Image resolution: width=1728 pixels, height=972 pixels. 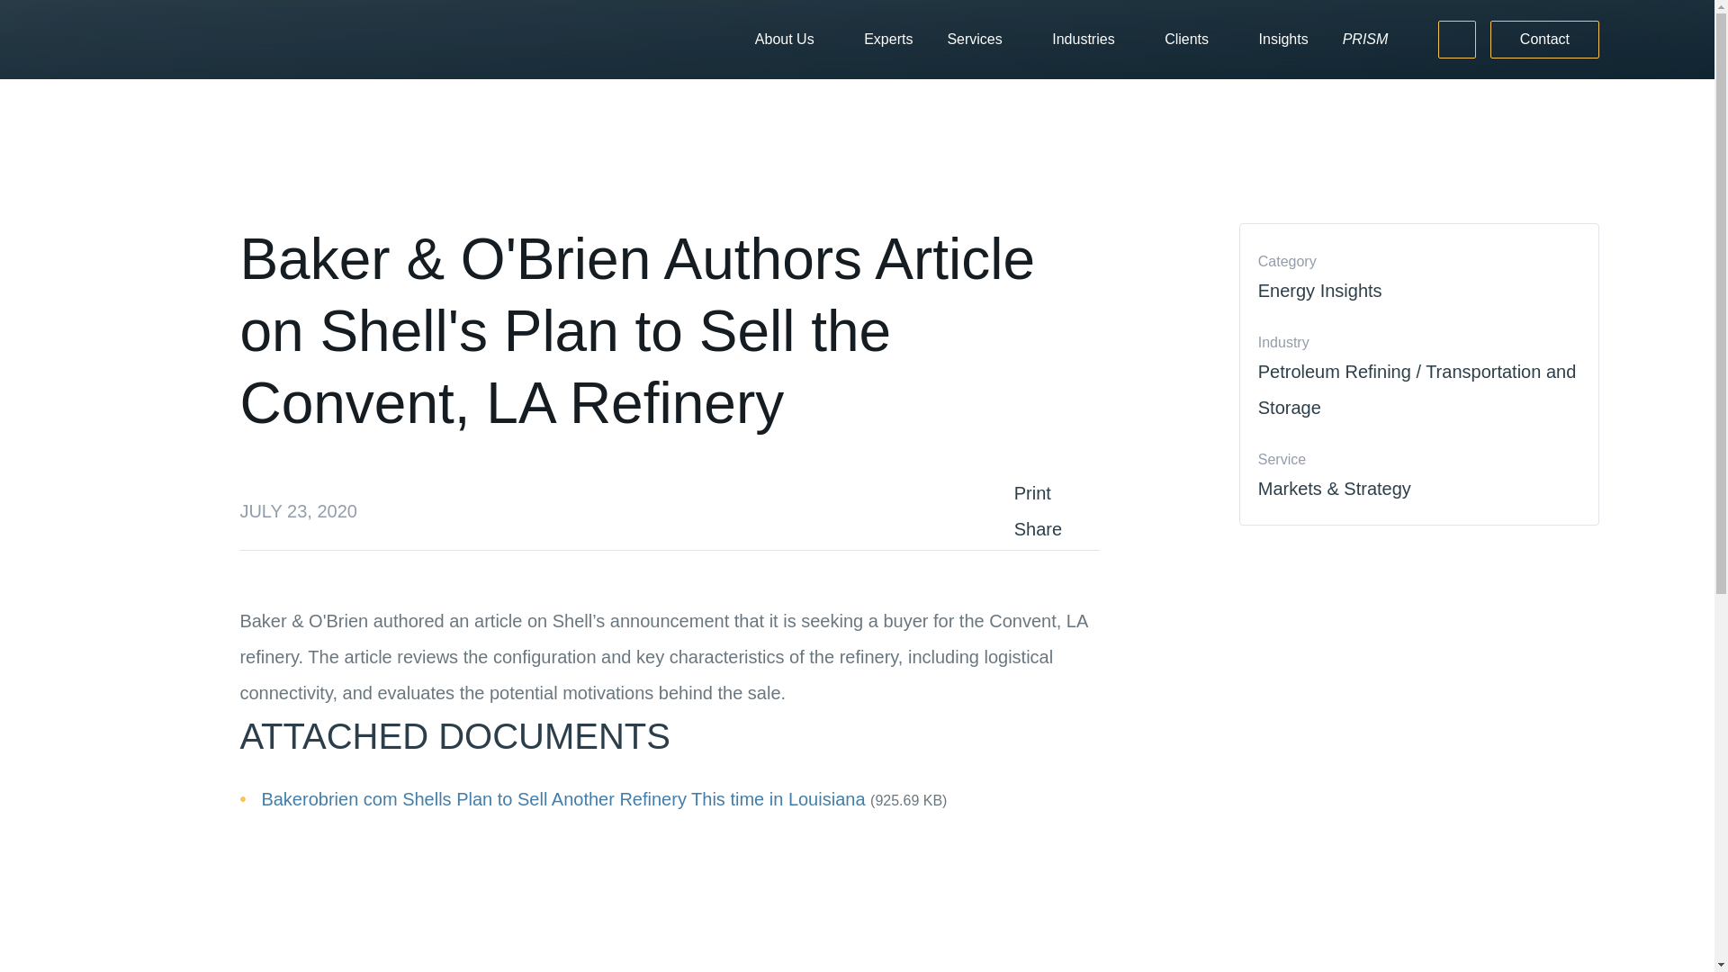 I want to click on Insights, so click(x=1283, y=40).